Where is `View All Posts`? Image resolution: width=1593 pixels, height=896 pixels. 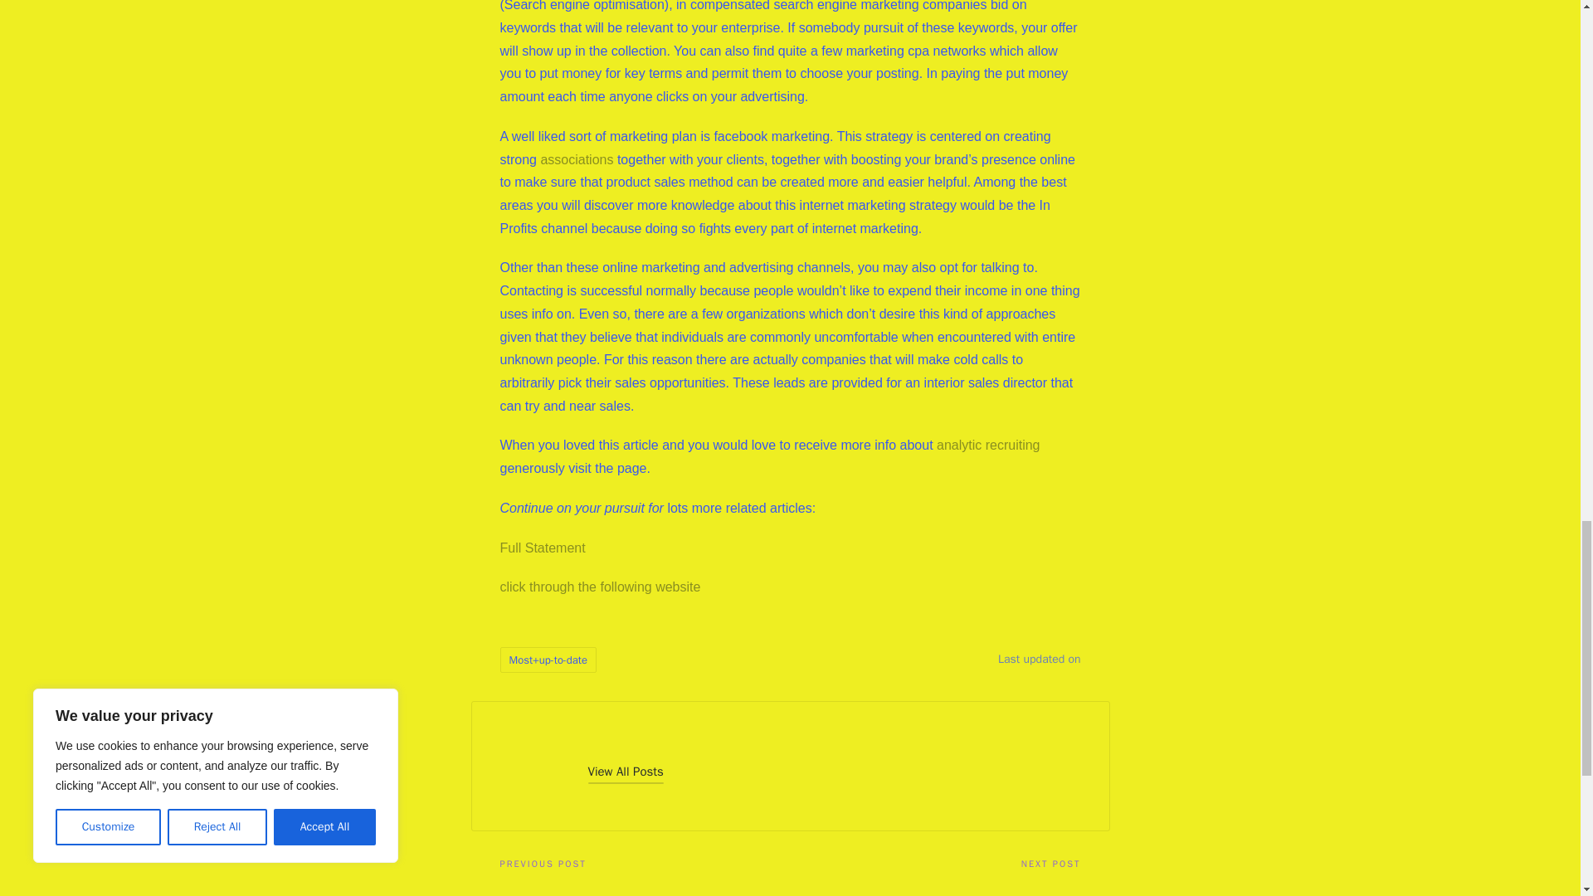
View All Posts is located at coordinates (625, 772).